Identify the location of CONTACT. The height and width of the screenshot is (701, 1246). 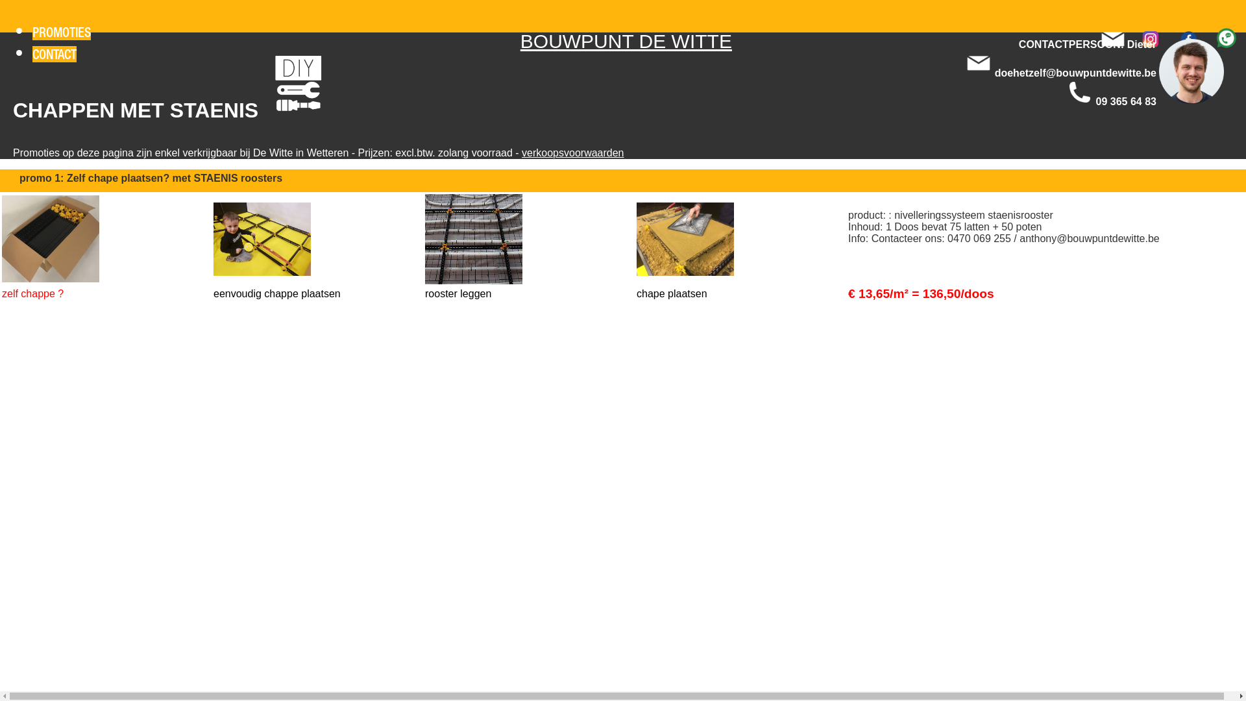
(55, 55).